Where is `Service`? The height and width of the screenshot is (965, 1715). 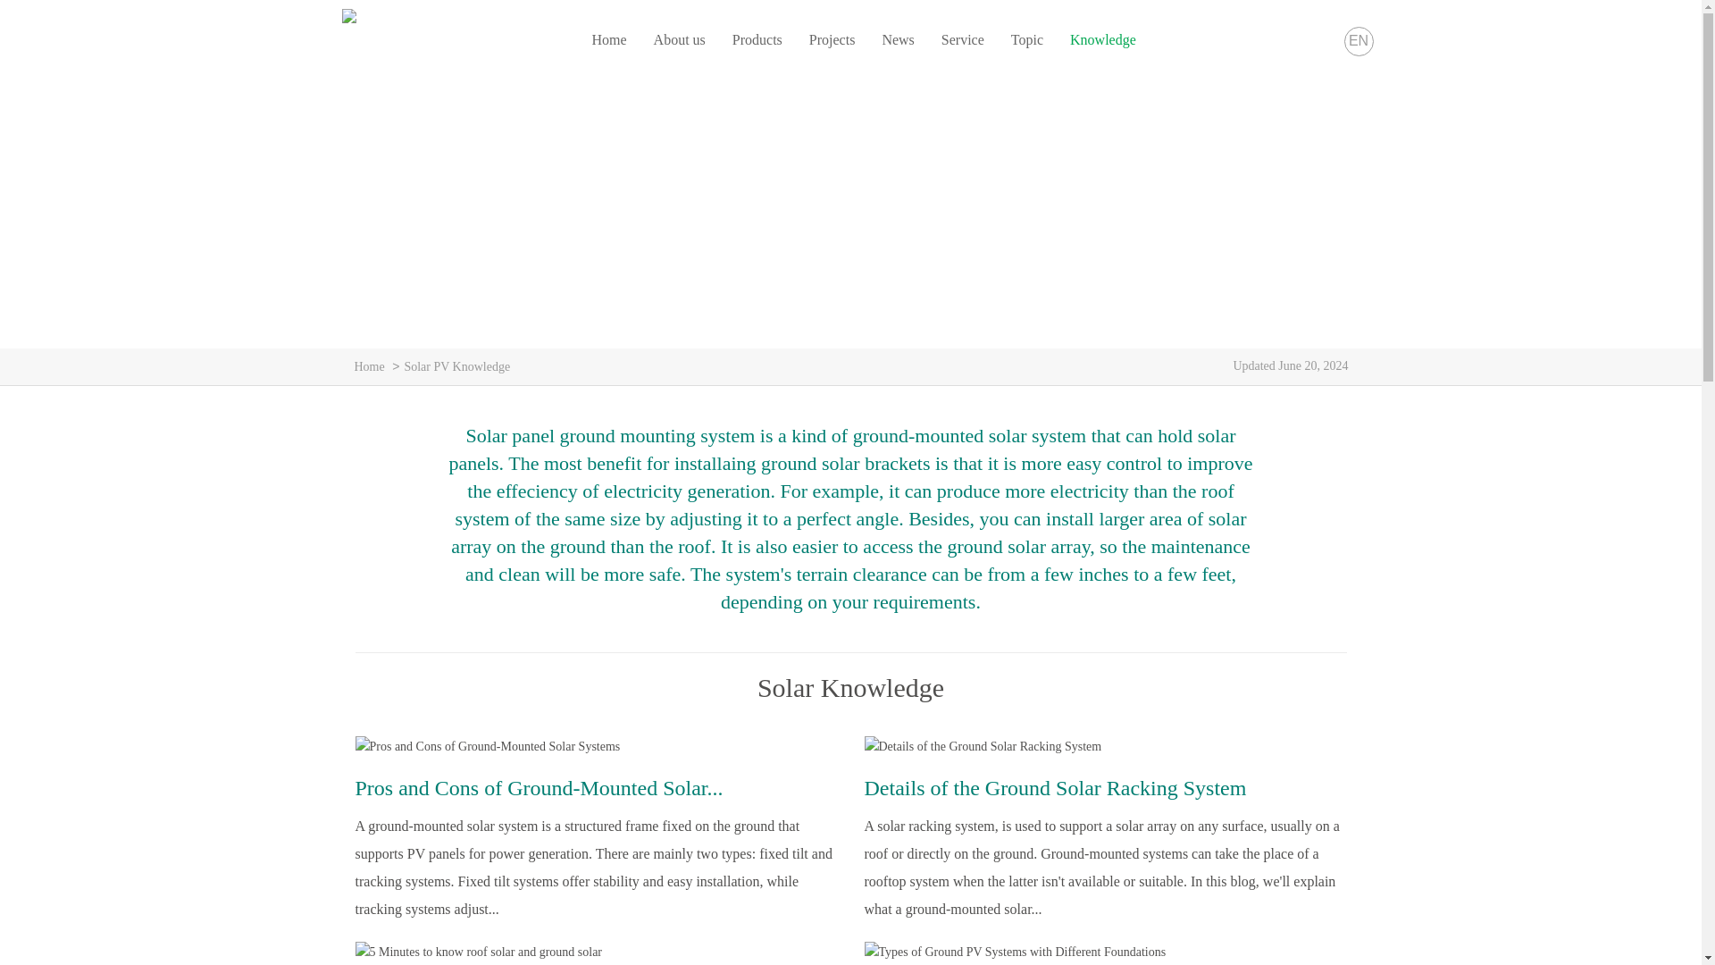 Service is located at coordinates (963, 39).